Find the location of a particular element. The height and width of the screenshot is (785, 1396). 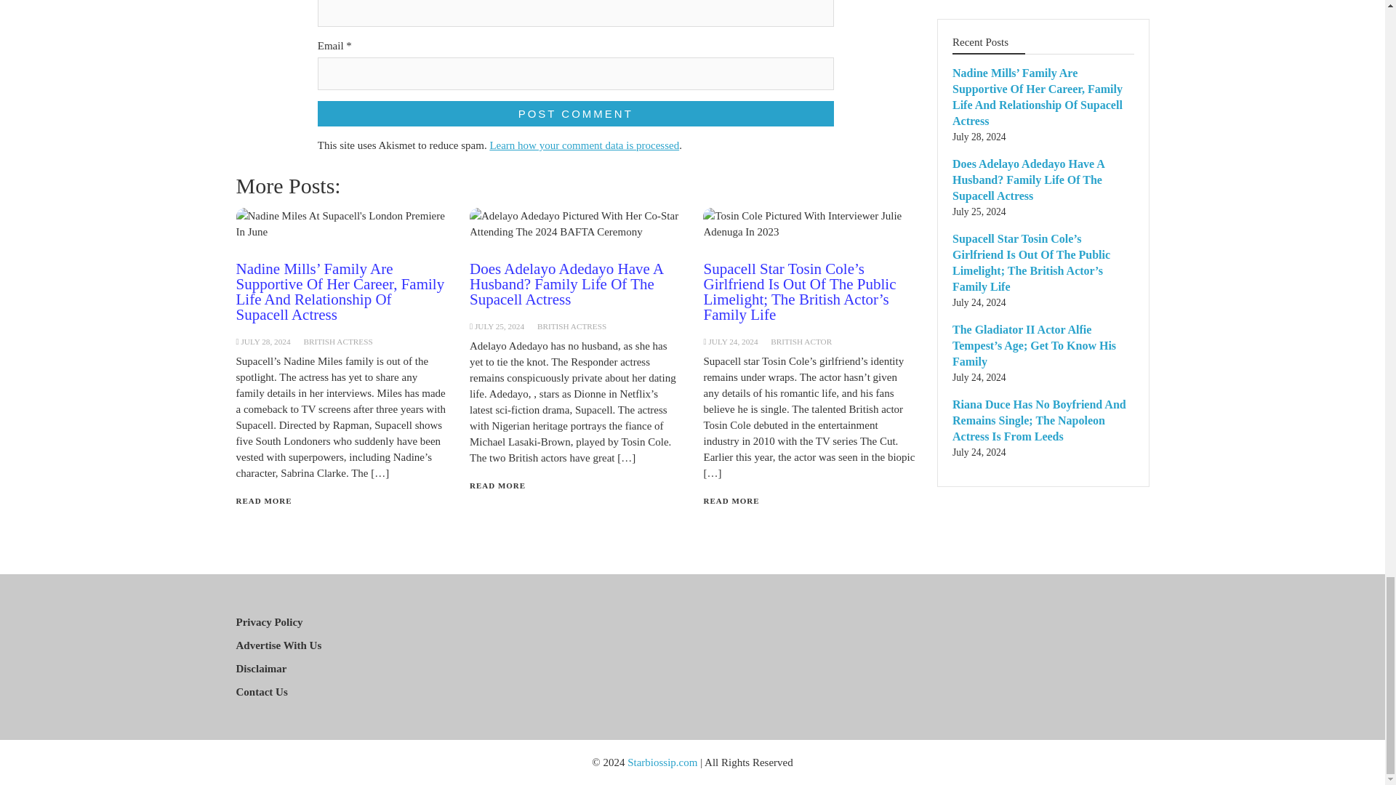

READ MORE is located at coordinates (731, 500).